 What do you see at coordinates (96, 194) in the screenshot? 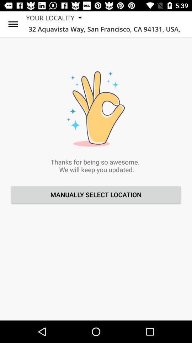
I see `jump to the manually select location icon` at bounding box center [96, 194].